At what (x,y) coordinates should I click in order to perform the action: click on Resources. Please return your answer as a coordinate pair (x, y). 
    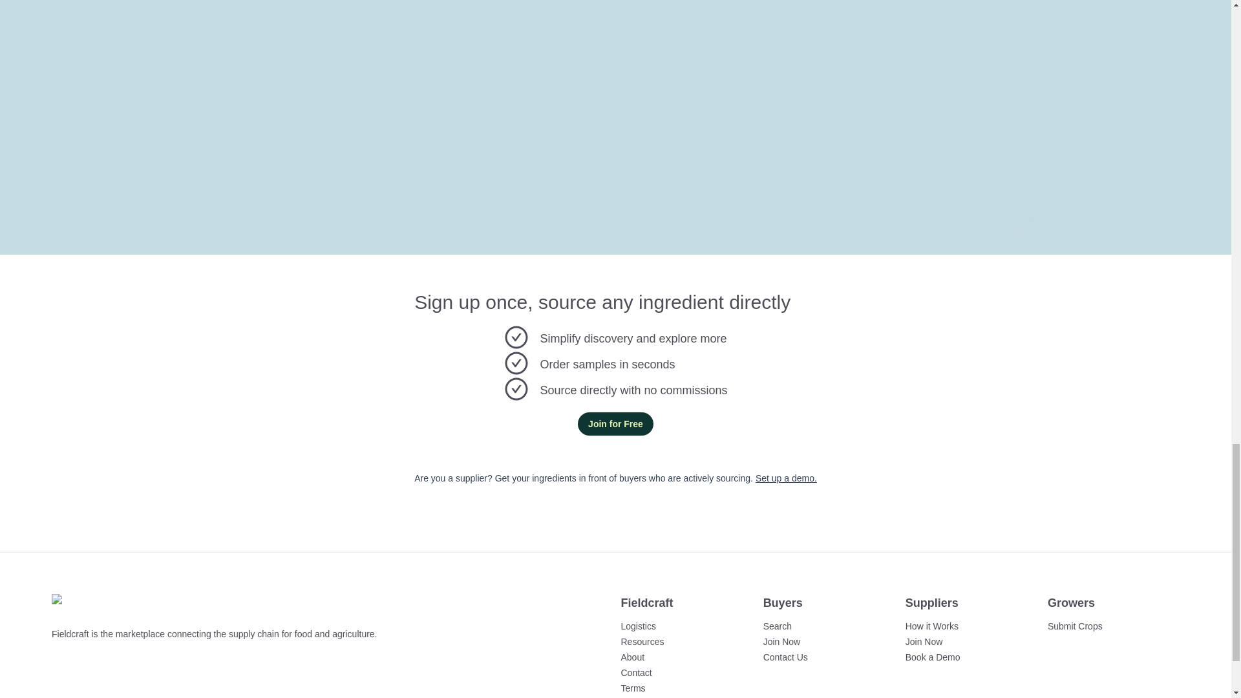
    Looking at the image, I should click on (642, 641).